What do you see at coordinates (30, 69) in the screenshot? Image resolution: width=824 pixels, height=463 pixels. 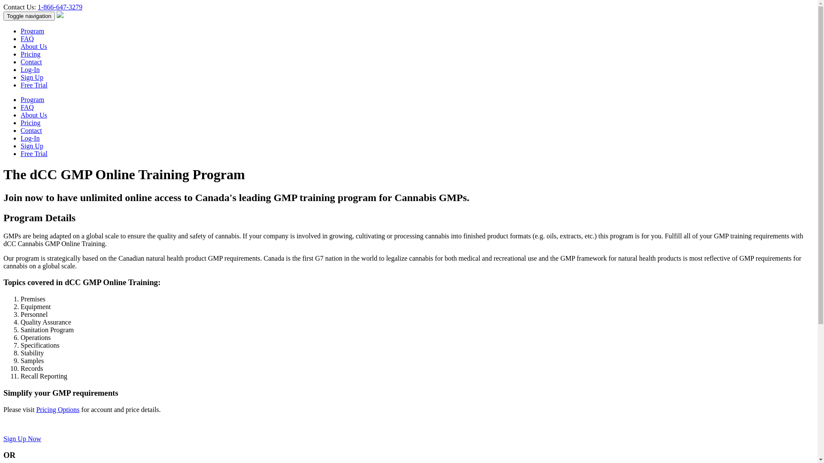 I see `Log-In` at bounding box center [30, 69].